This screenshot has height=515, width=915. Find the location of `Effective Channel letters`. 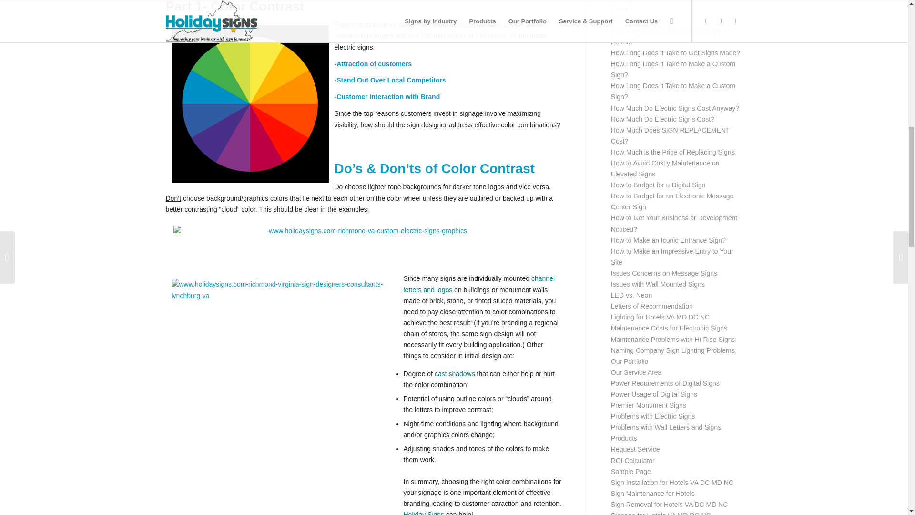

Effective Channel letters is located at coordinates (478, 283).